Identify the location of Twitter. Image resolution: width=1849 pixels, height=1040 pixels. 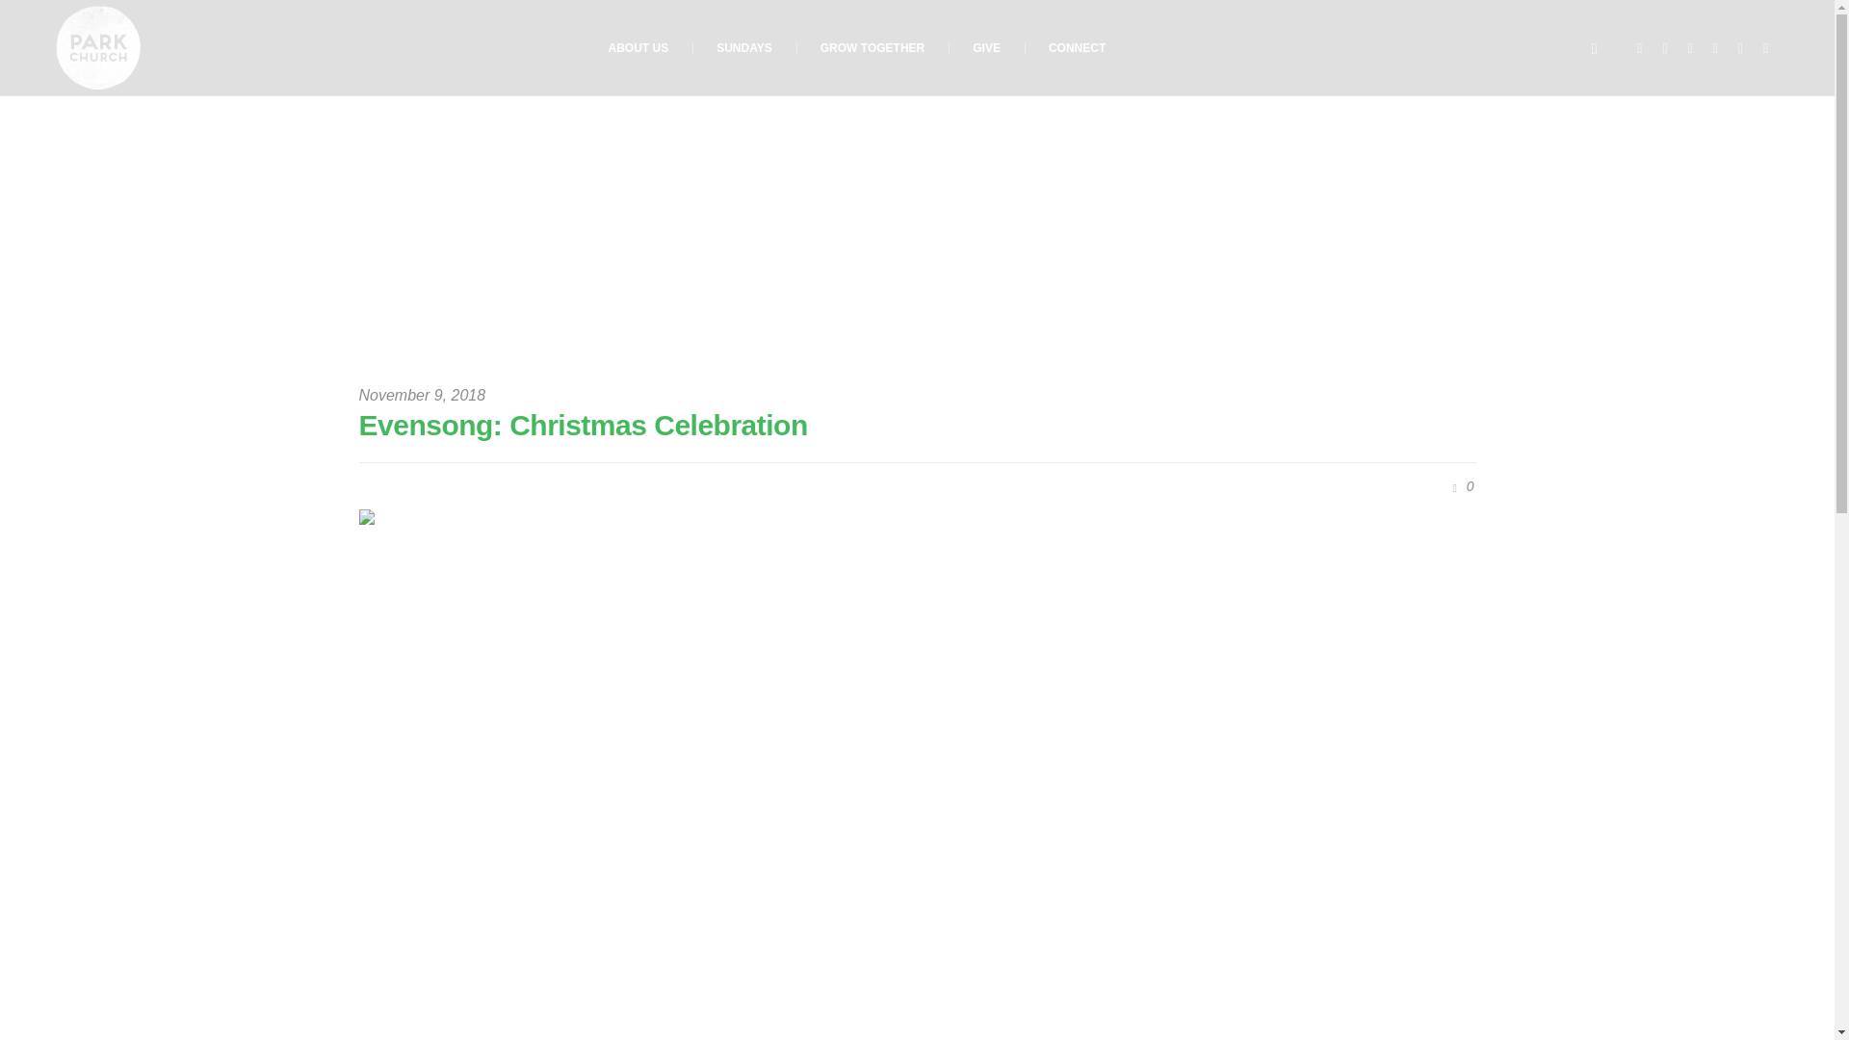
(1689, 48).